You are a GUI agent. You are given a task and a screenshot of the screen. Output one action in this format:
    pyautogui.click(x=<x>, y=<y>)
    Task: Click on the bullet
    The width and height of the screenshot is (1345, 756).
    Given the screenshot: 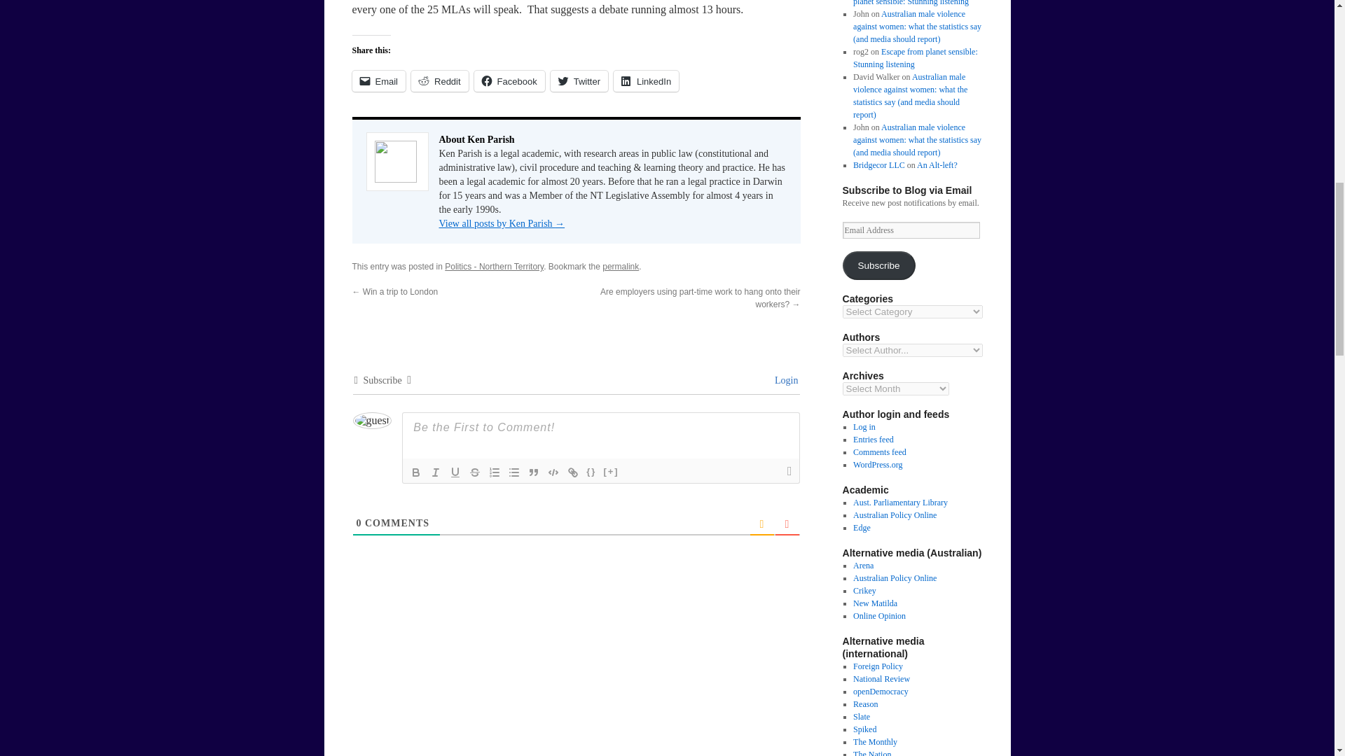 What is the action you would take?
    pyautogui.click(x=514, y=472)
    